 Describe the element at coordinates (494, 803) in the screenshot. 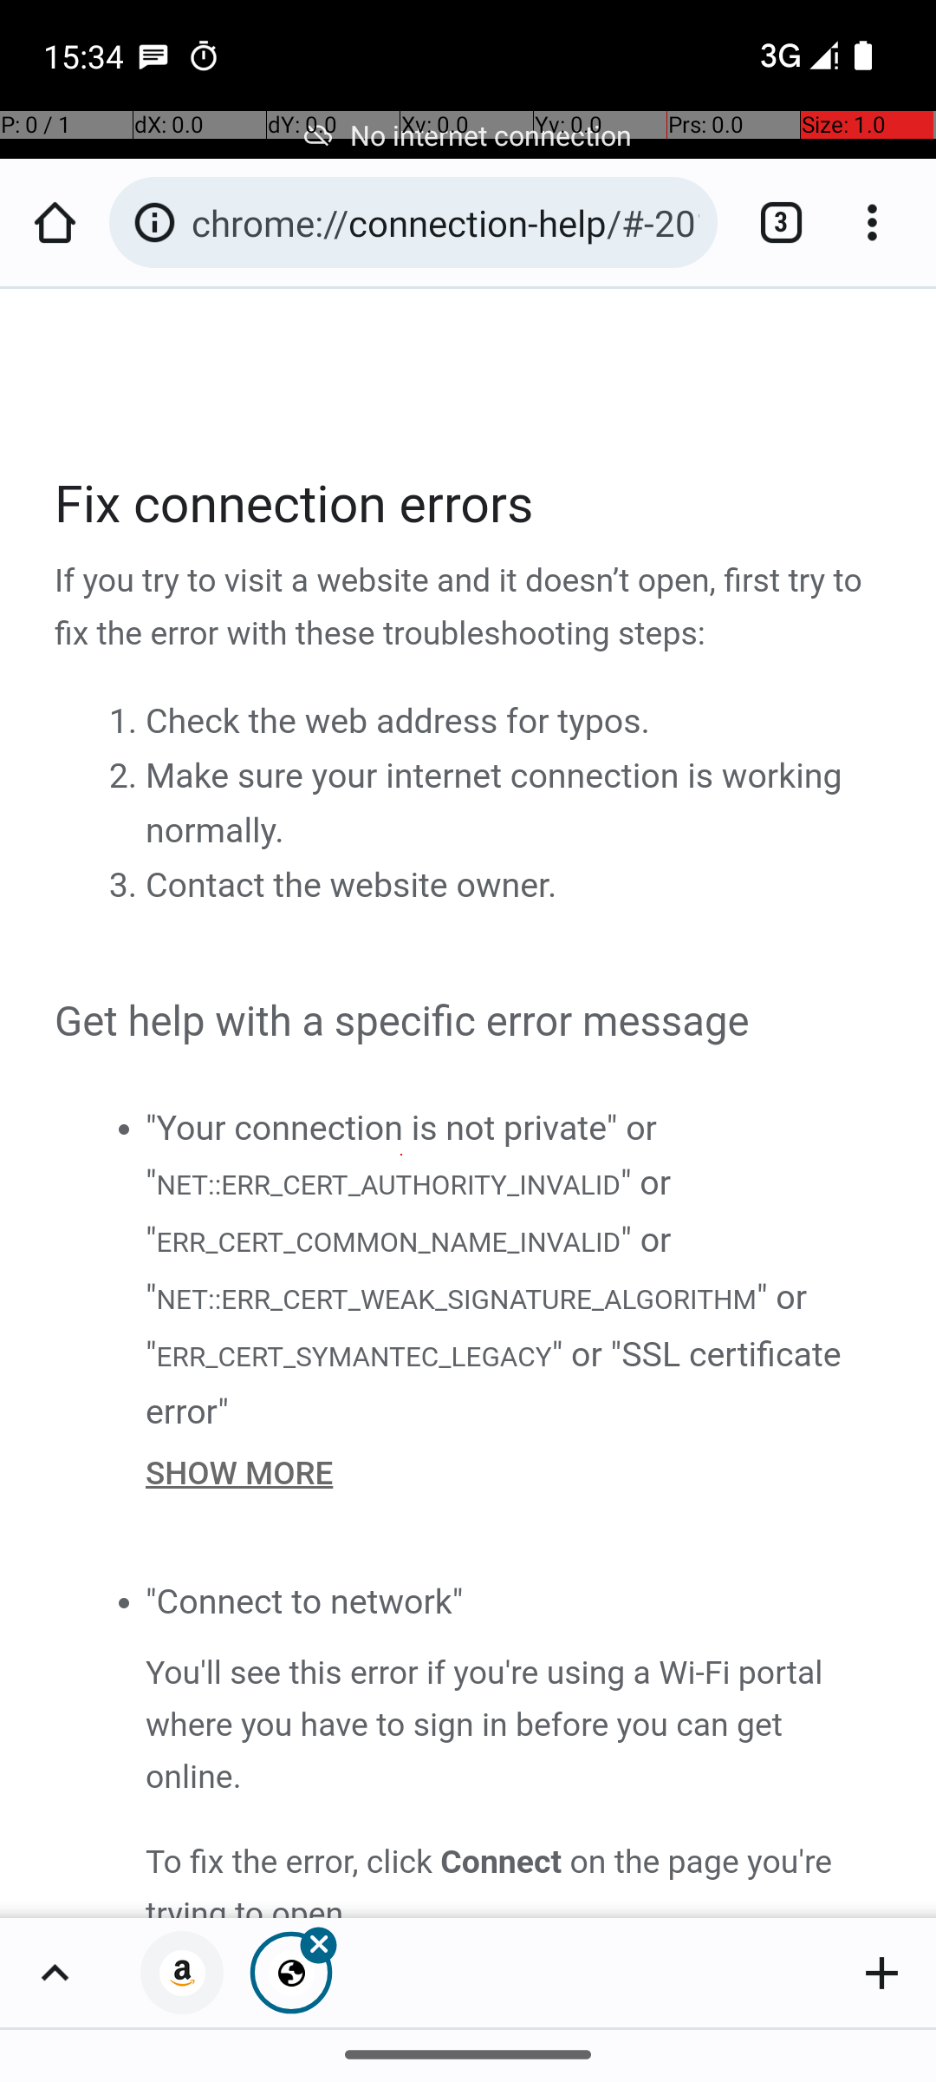

I see `Make sure your internet connection is working normally.` at that location.